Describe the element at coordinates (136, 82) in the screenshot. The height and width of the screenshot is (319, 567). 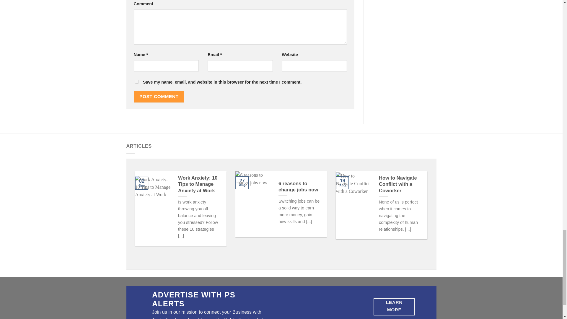
I see `yes` at that location.